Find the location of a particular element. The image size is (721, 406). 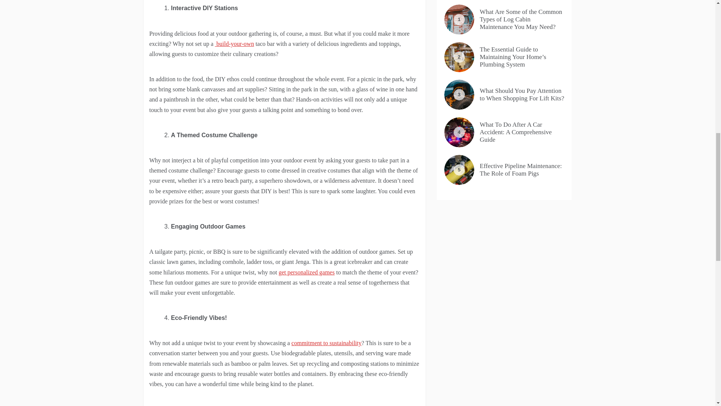

commitment to sustainability is located at coordinates (326, 343).